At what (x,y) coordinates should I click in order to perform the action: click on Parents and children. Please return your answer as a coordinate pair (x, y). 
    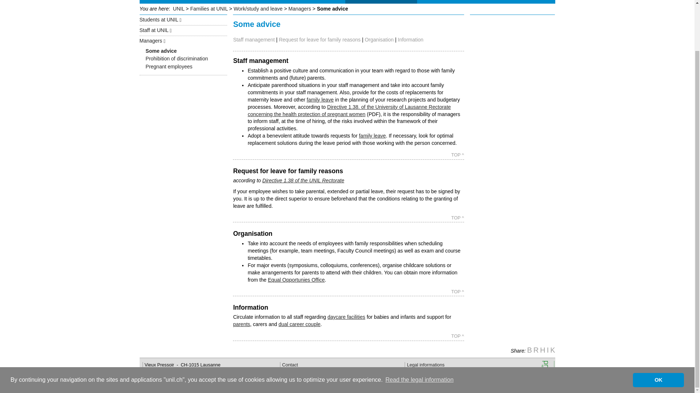
    Looking at the image, I should click on (193, 1).